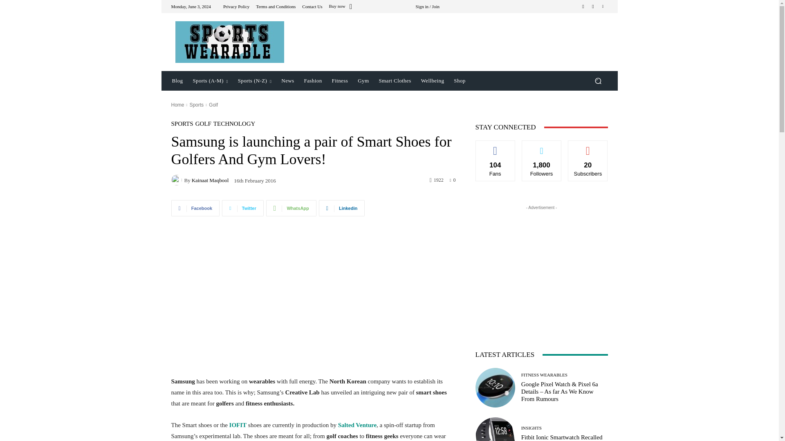 The height and width of the screenshot is (441, 785). Describe the element at coordinates (603, 7) in the screenshot. I see `Twitter` at that location.